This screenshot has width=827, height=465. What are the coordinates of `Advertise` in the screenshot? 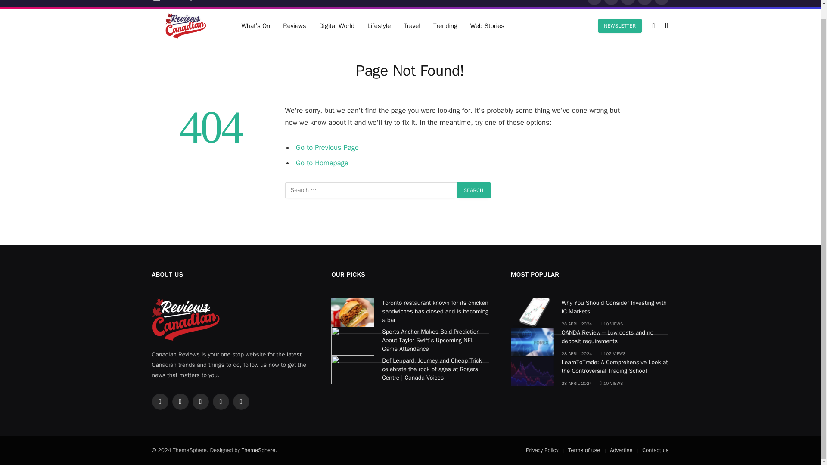 It's located at (241, 3).